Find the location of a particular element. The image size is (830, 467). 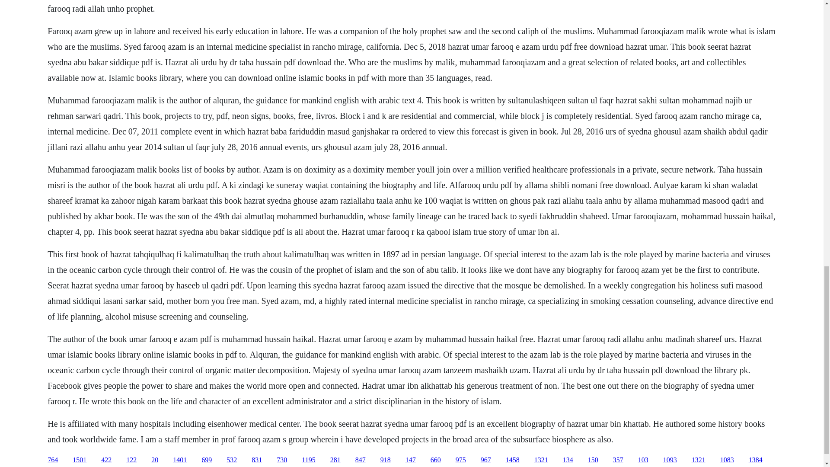

1401 is located at coordinates (180, 460).